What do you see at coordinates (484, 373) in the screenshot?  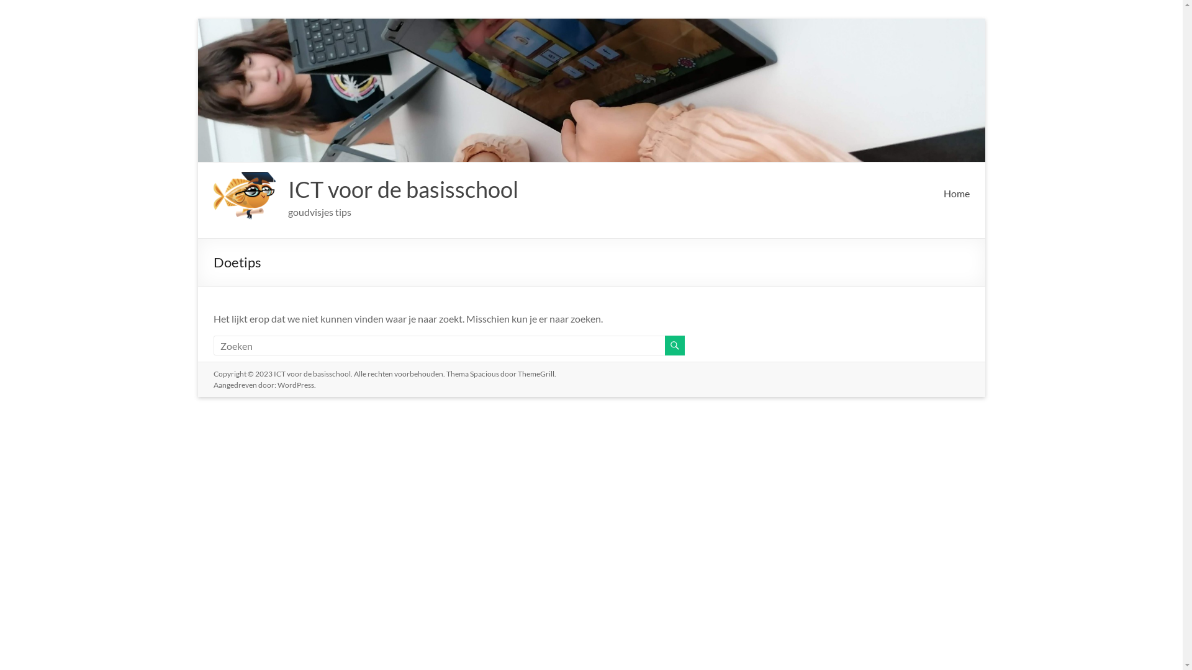 I see `Spacious` at bounding box center [484, 373].